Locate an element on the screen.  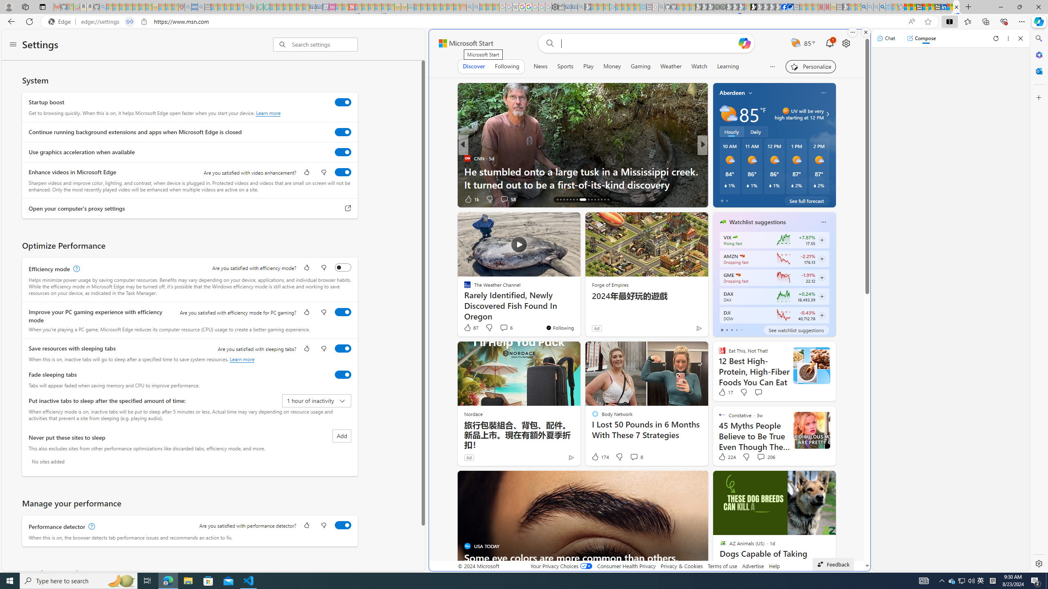
6 things that annoy every Windows PC user is located at coordinates (834, 184).